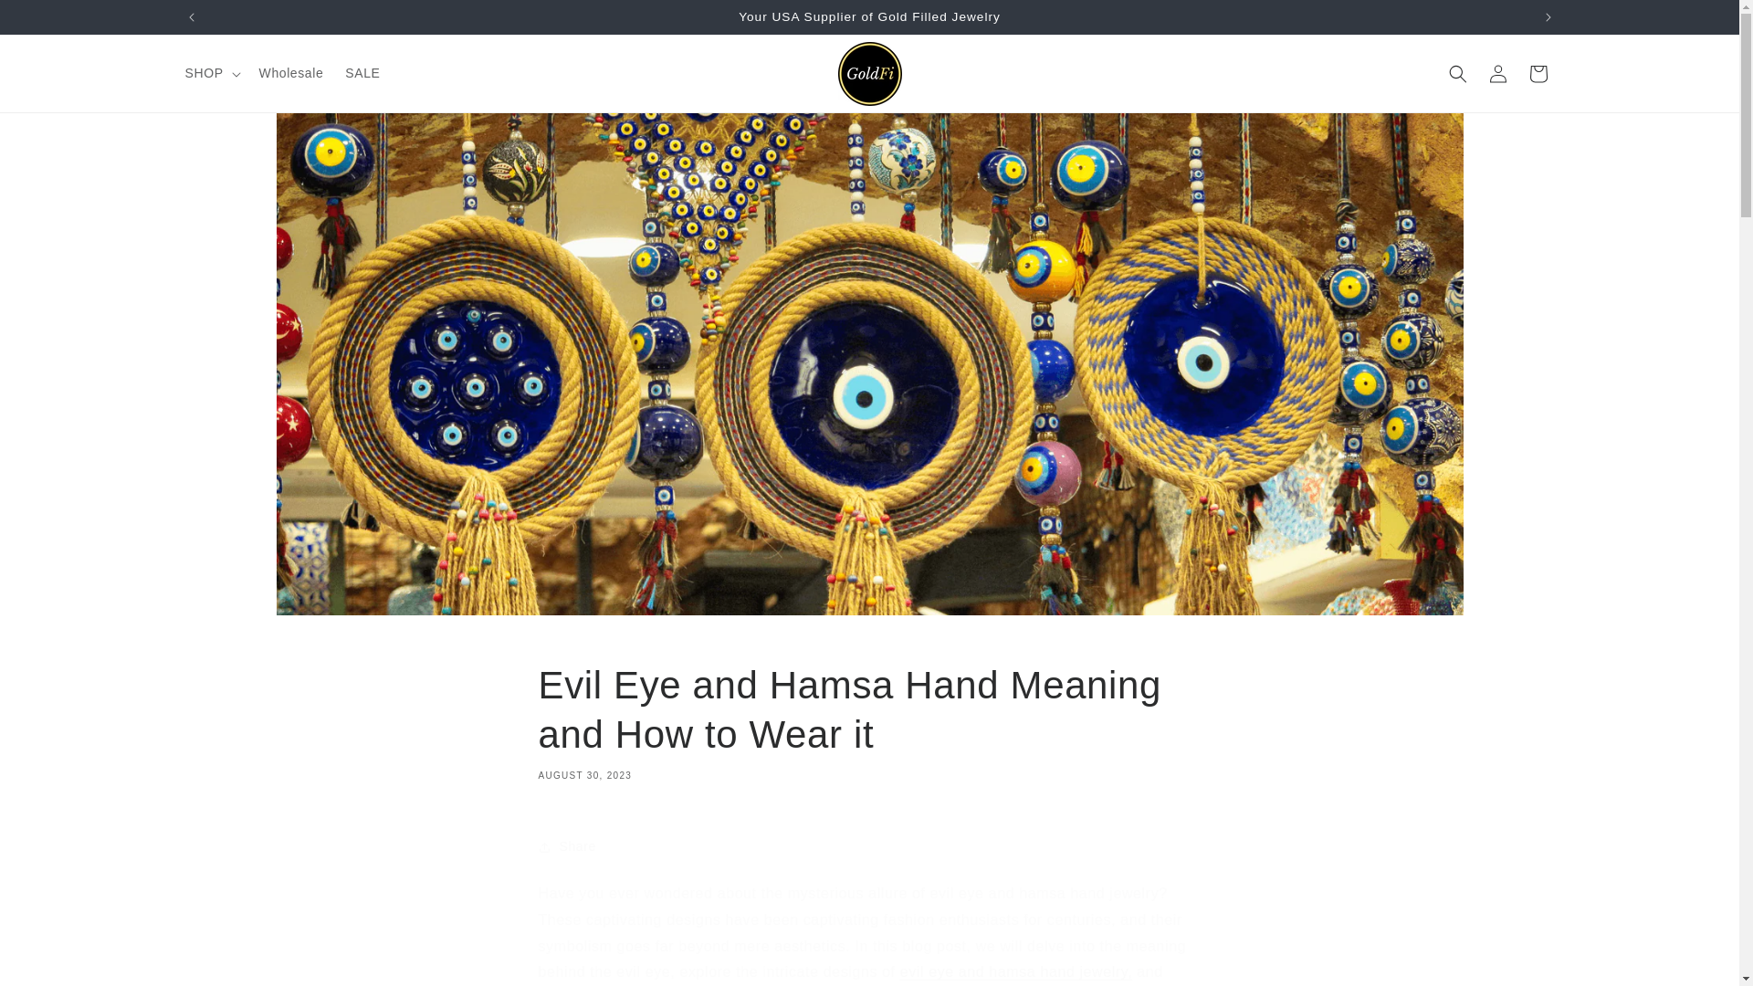  Describe the element at coordinates (55, 21) in the screenshot. I see `Skip to content` at that location.